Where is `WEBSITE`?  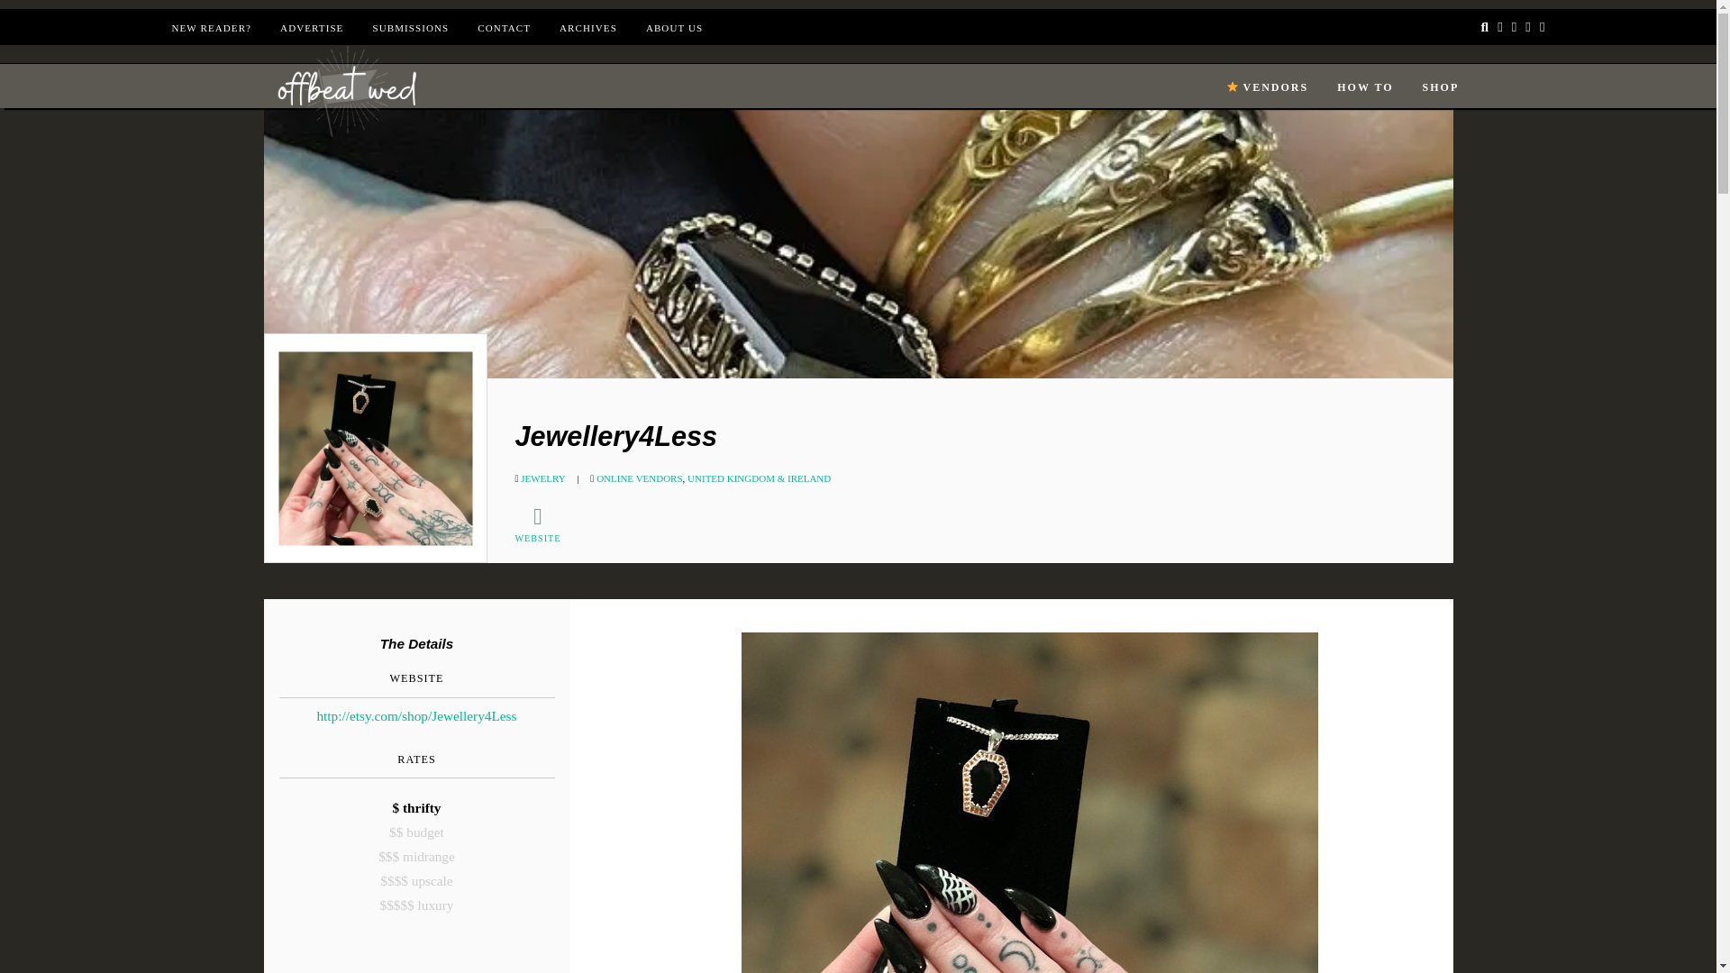
WEBSITE is located at coordinates (546, 525).